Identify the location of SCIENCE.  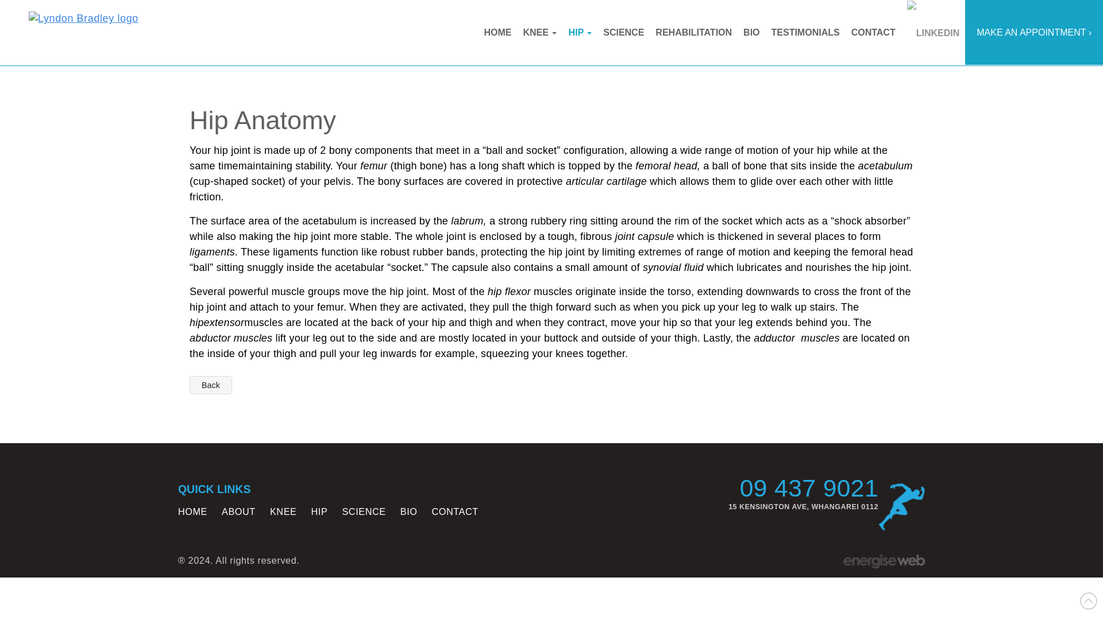
(623, 32).